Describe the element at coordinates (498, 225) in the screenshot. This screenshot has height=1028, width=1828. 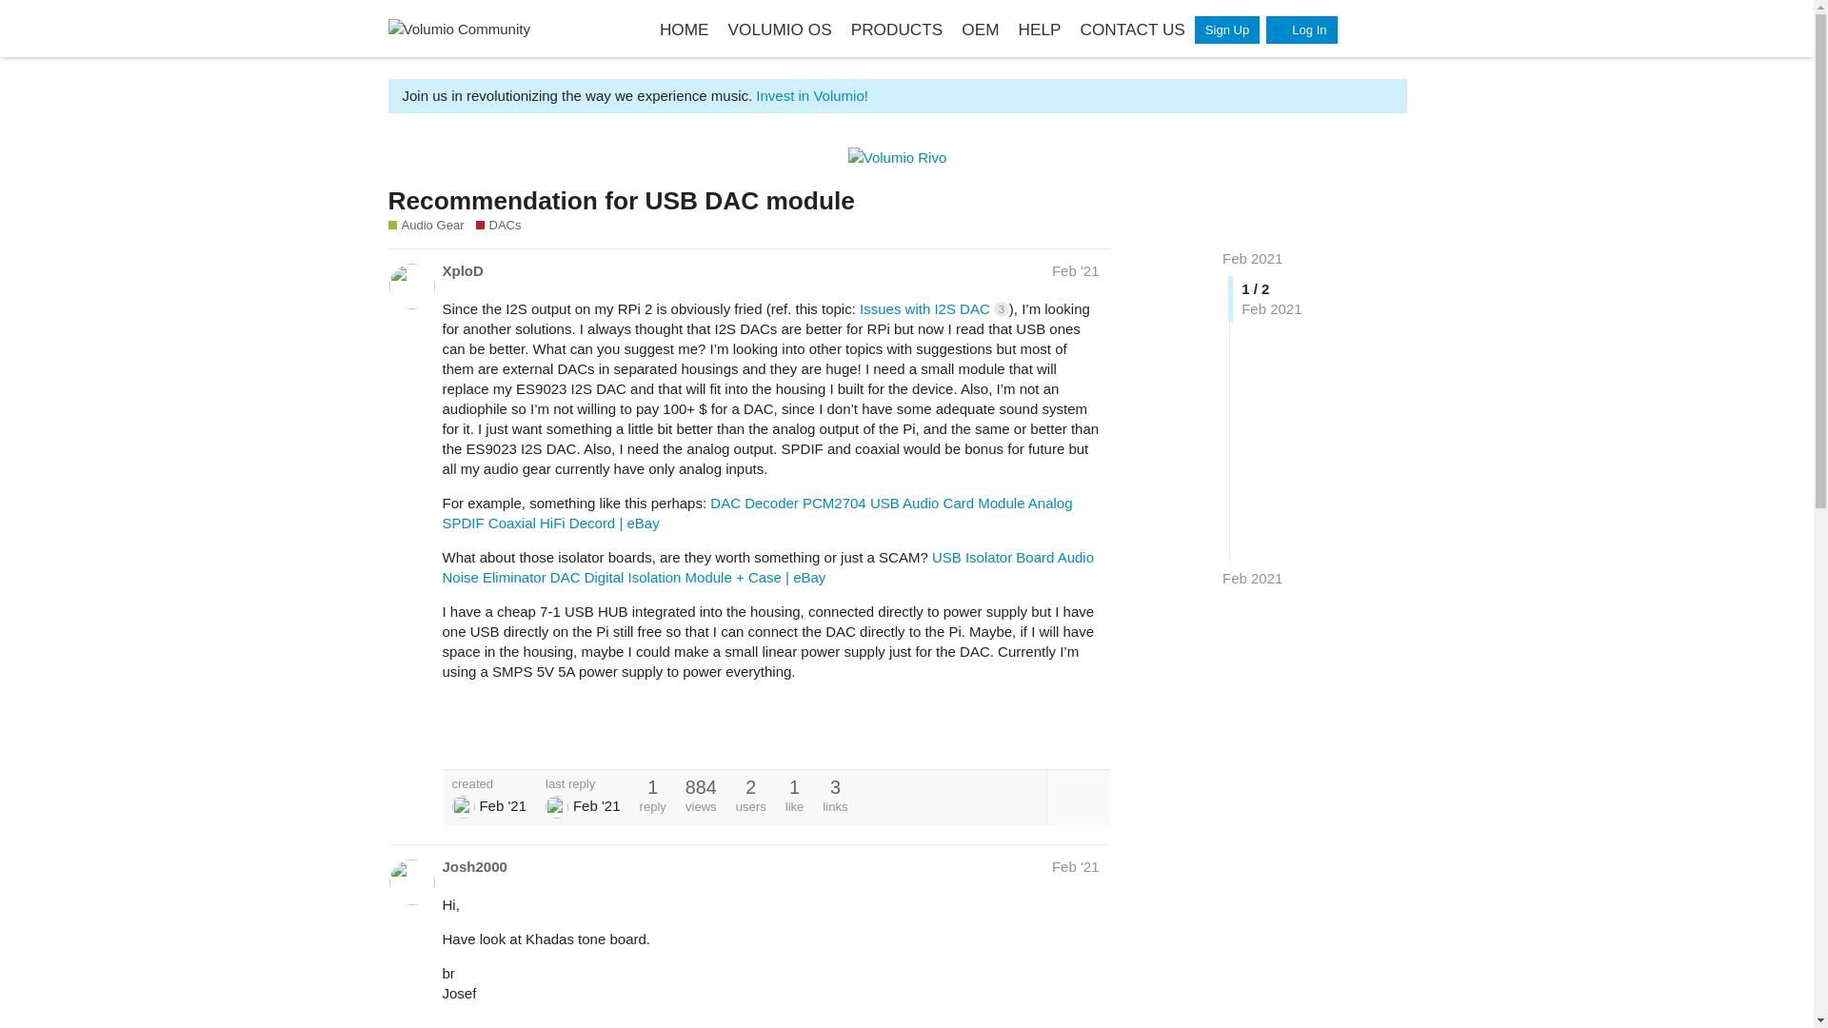
I see `DACs` at that location.